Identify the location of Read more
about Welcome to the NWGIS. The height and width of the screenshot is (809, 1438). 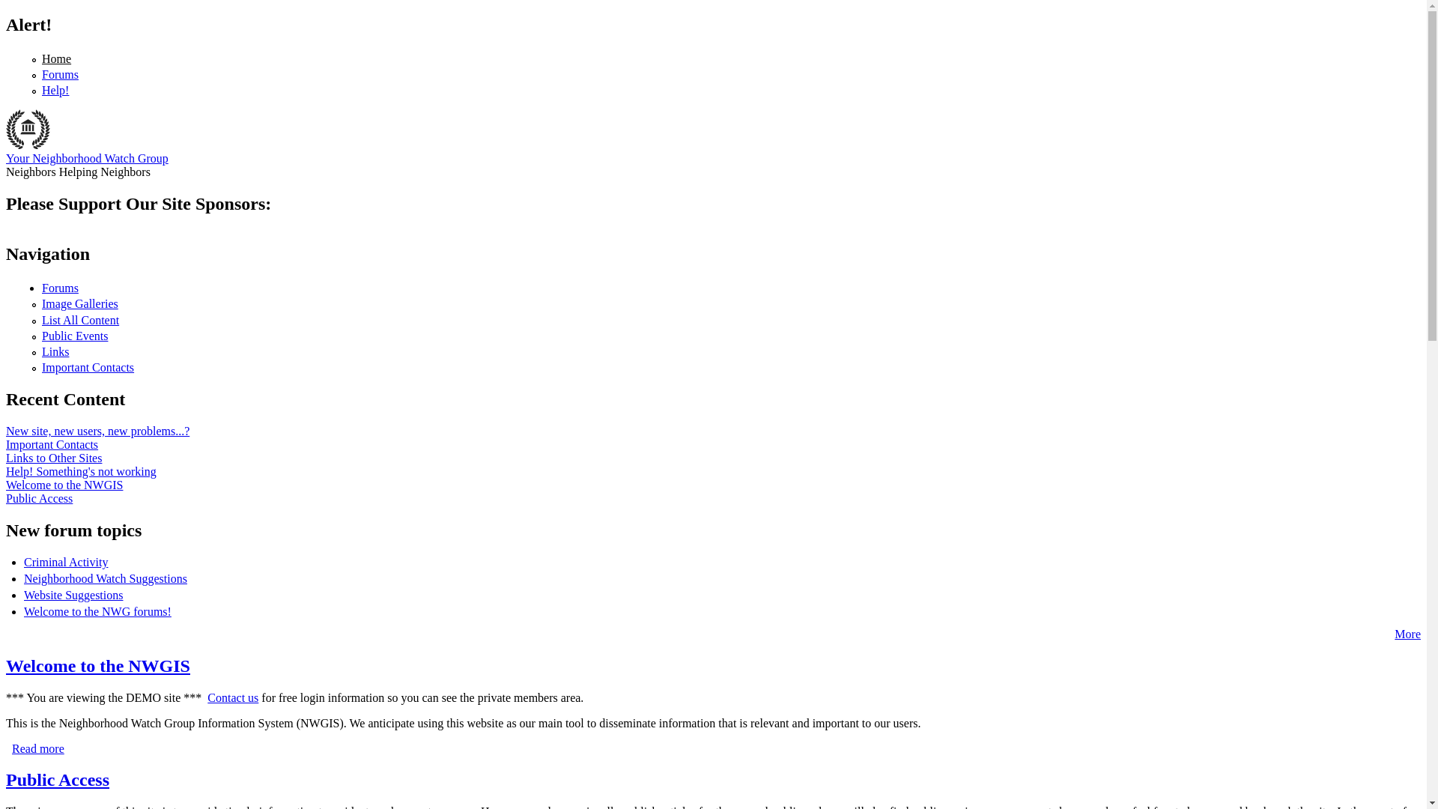
(38, 749).